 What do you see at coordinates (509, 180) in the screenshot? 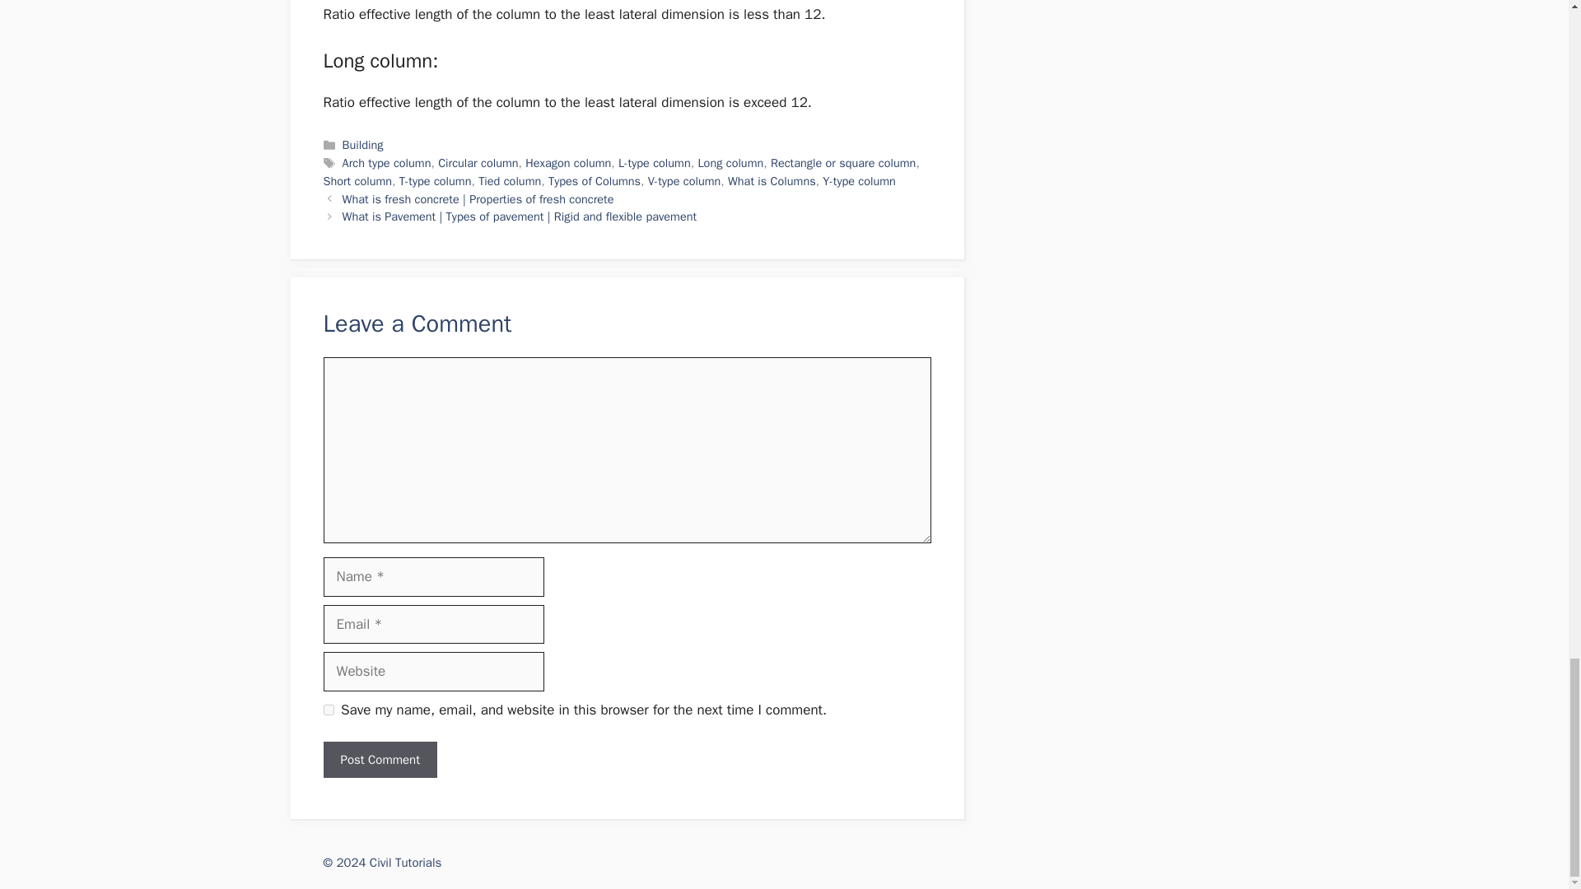
I see `Tied column` at bounding box center [509, 180].